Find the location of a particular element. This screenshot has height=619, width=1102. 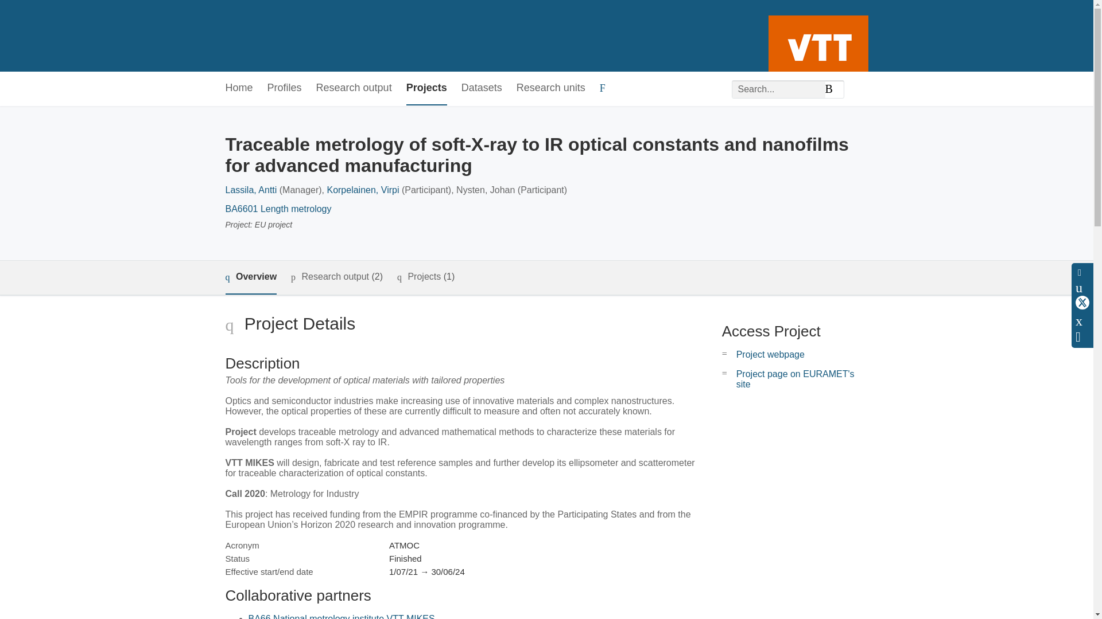

Datasets is located at coordinates (482, 88).